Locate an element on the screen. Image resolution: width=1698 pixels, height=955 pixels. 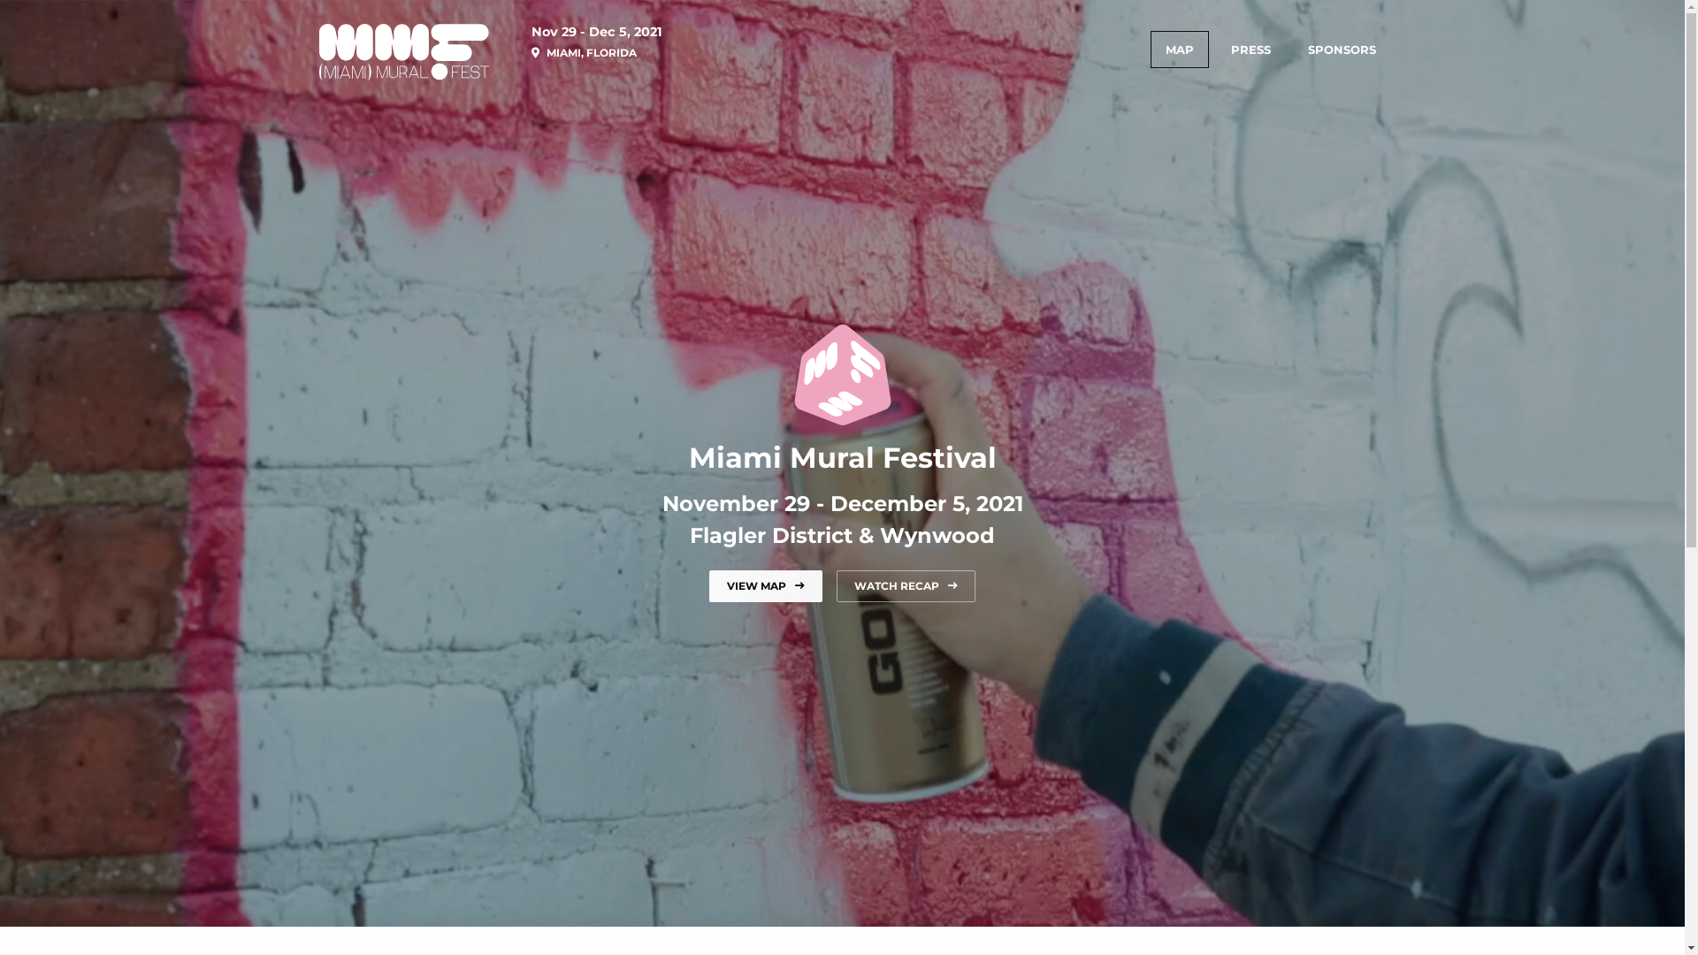
VIEW MAP is located at coordinates (766, 586).